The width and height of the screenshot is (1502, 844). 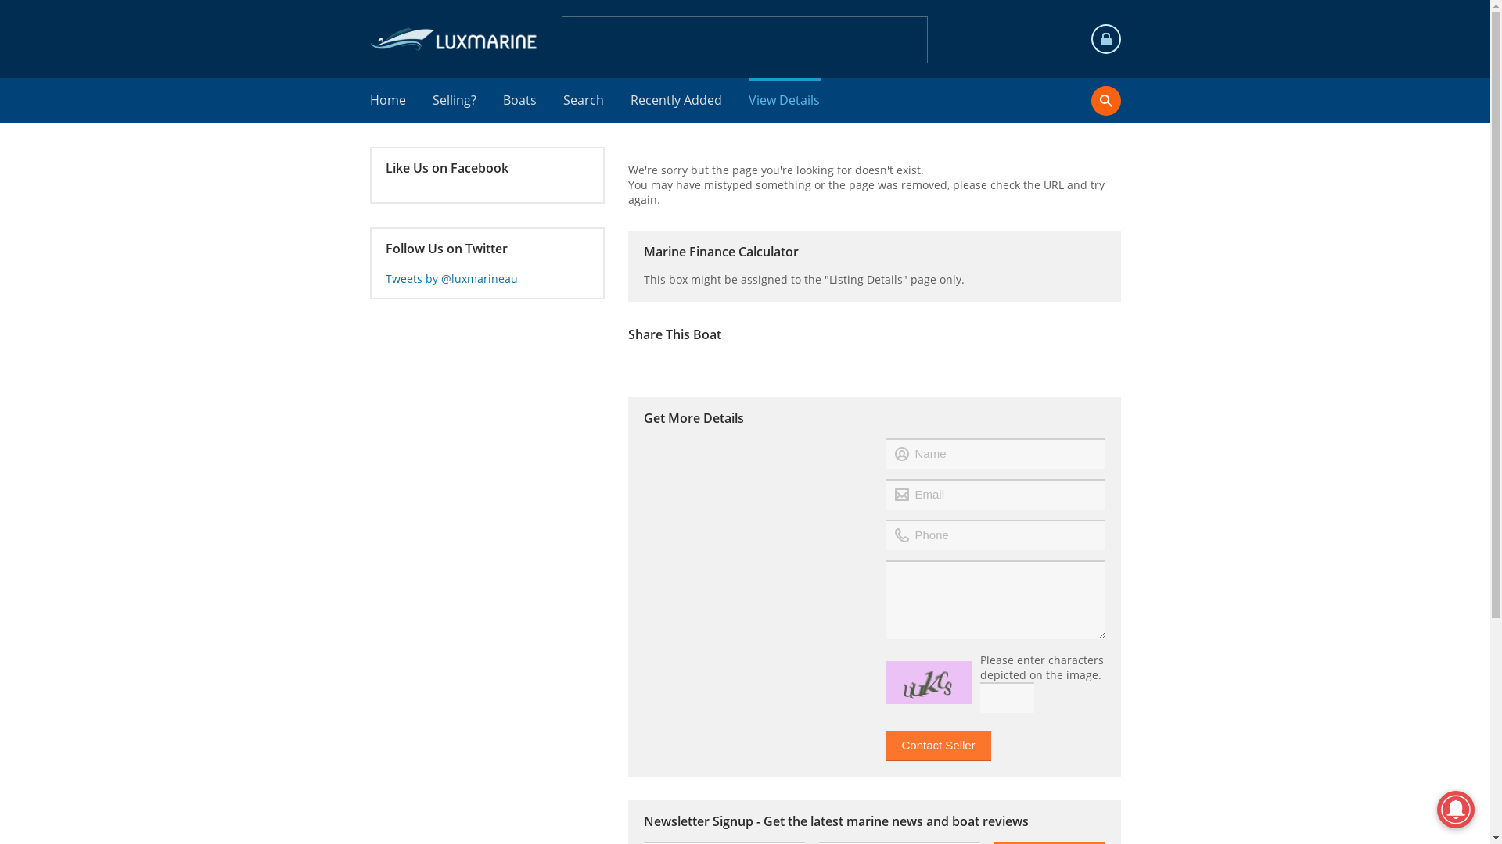 What do you see at coordinates (677, 101) in the screenshot?
I see `Recently Added` at bounding box center [677, 101].